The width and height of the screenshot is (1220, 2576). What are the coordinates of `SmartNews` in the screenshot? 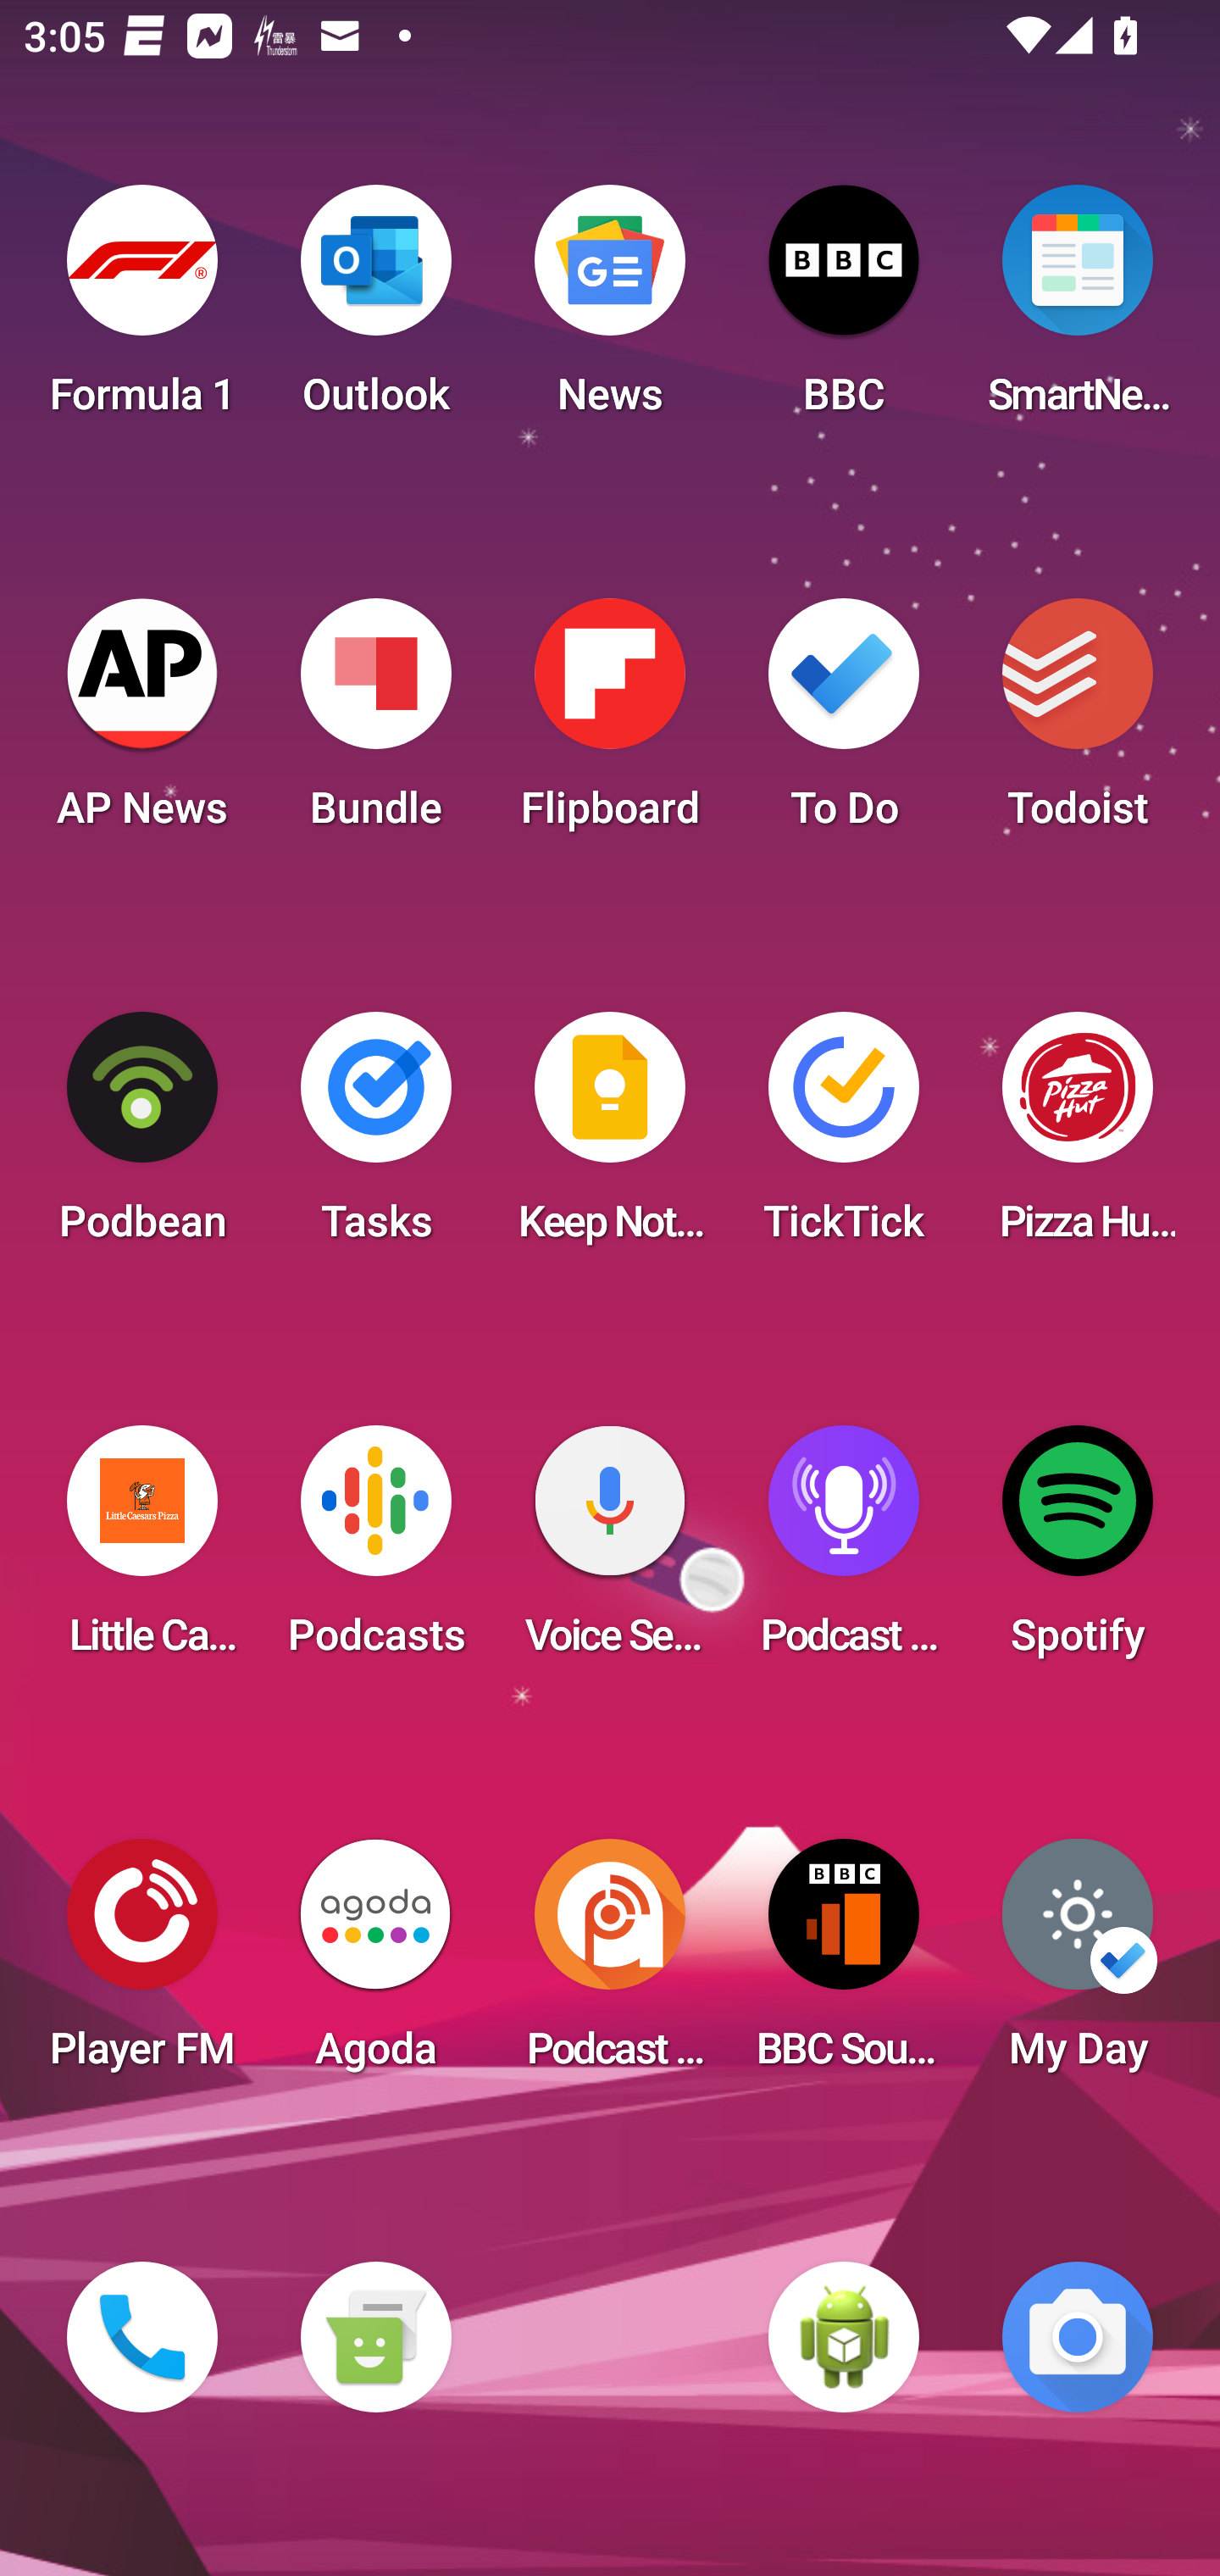 It's located at (1078, 310).